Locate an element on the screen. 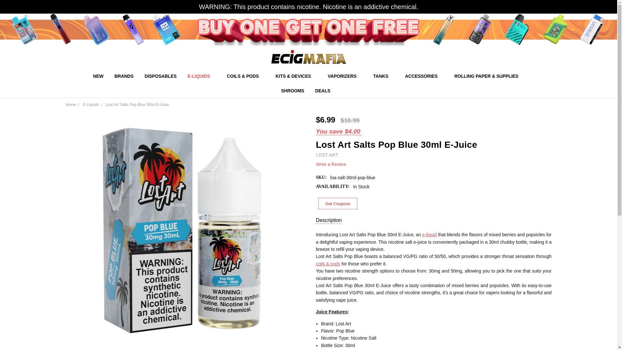 Image resolution: width=622 pixels, height=350 pixels. BRANDS is located at coordinates (124, 76).